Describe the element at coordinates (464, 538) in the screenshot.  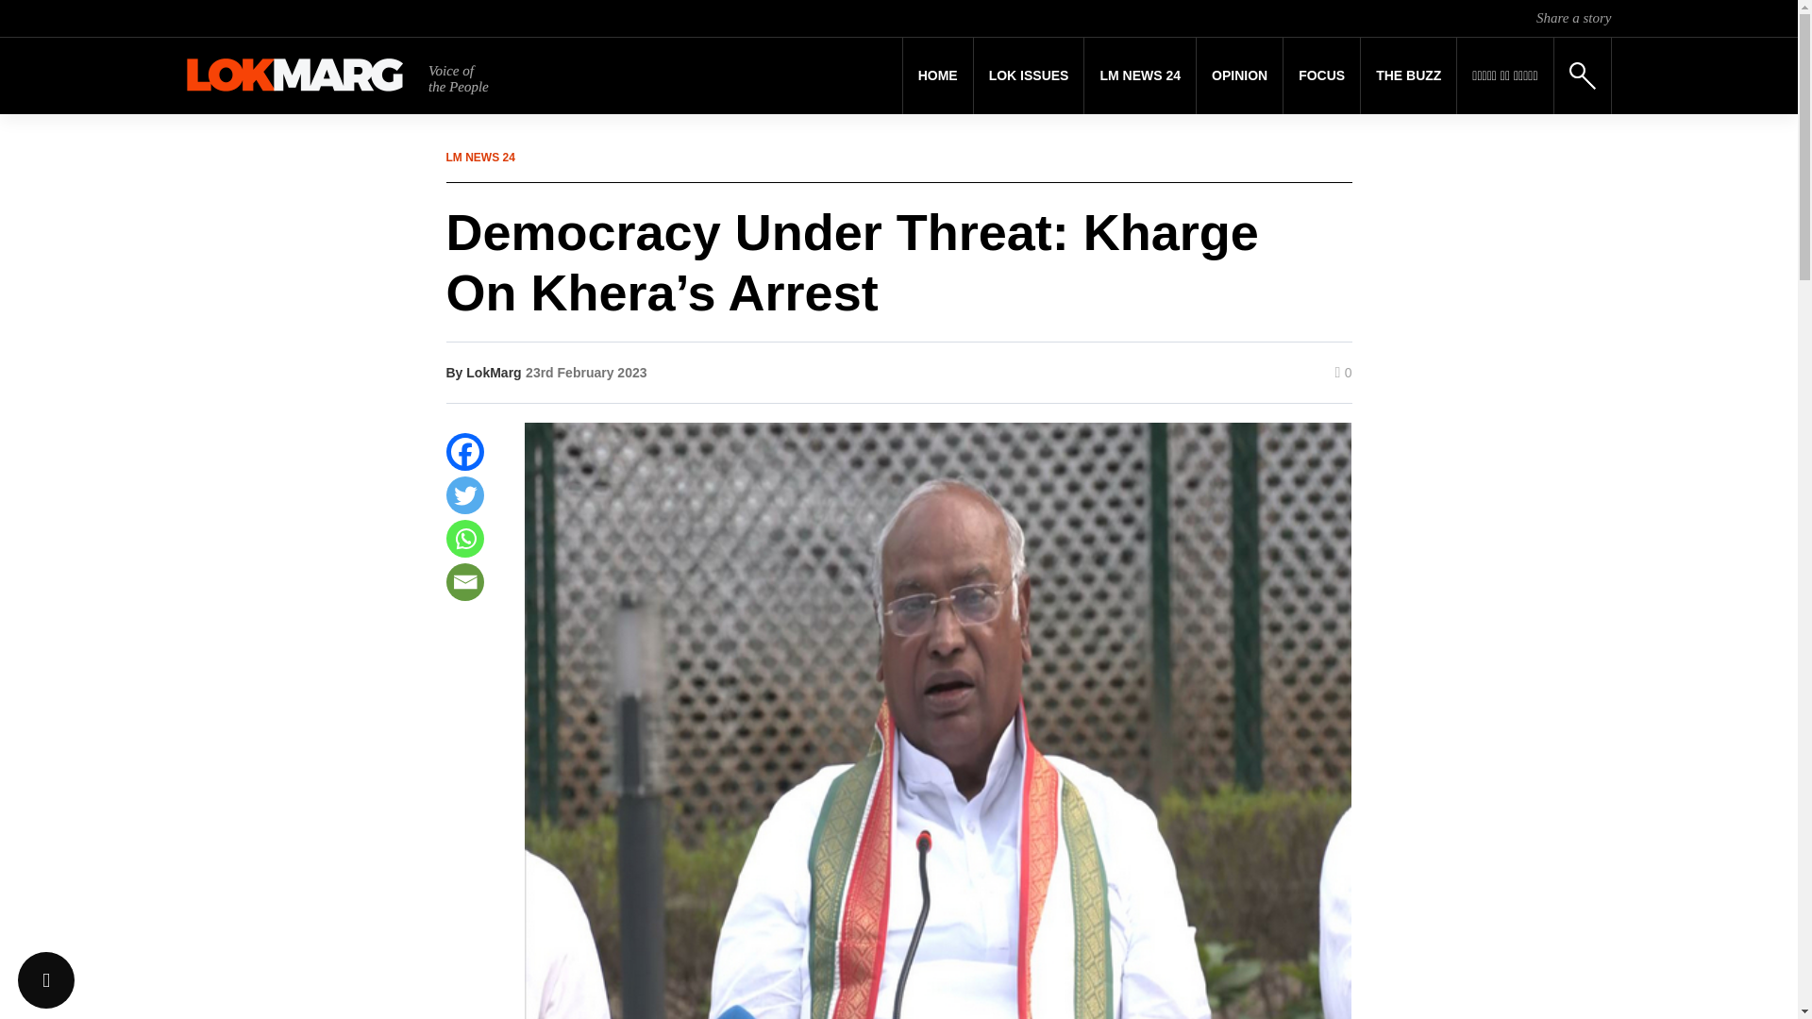
I see `Whatsapp` at that location.